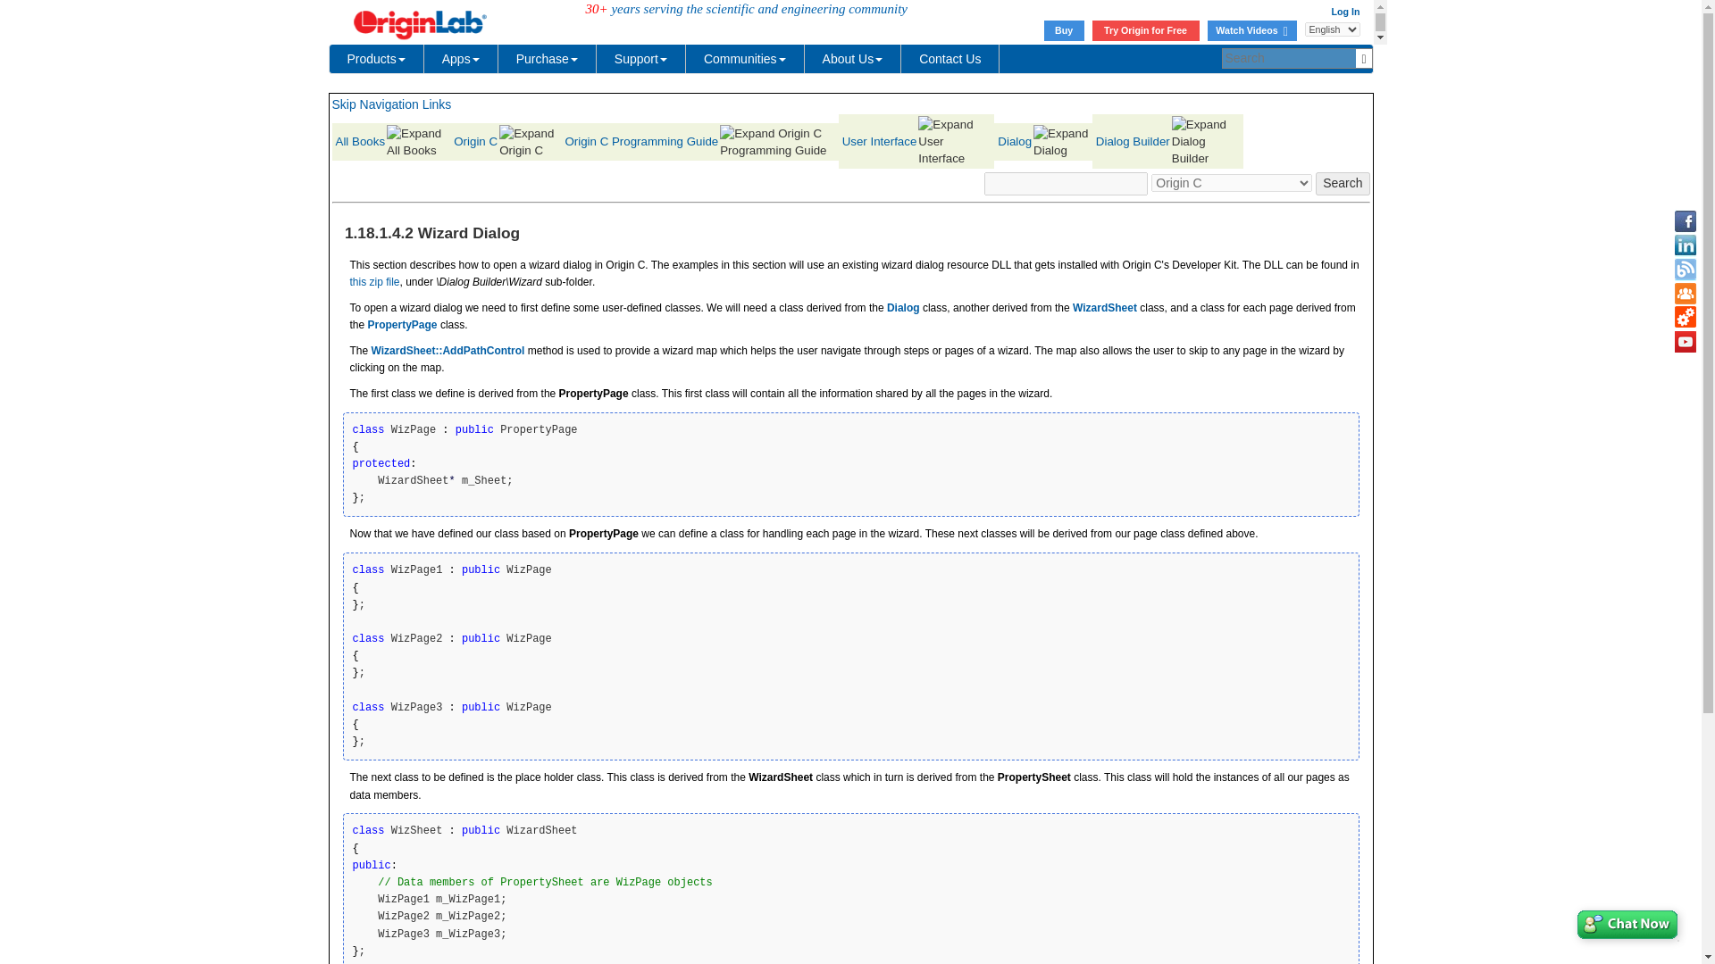  What do you see at coordinates (505, 141) in the screenshot?
I see `Origin C` at bounding box center [505, 141].